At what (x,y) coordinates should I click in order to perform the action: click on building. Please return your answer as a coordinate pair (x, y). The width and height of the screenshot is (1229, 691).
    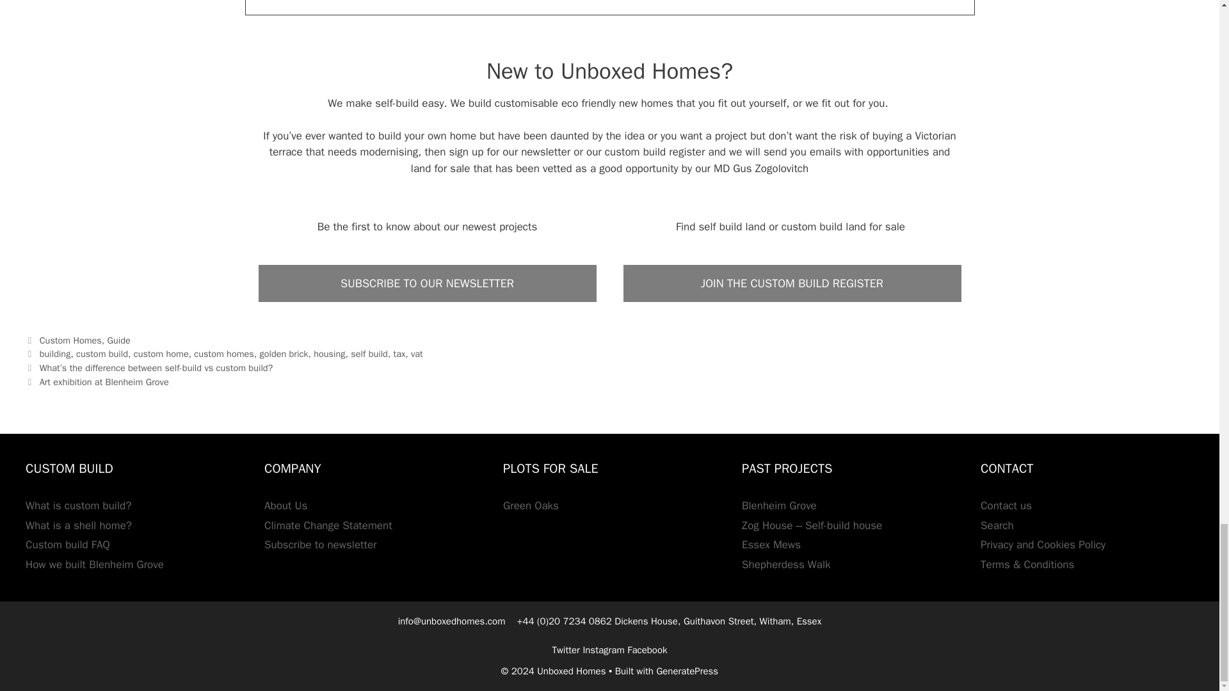
    Looking at the image, I should click on (55, 353).